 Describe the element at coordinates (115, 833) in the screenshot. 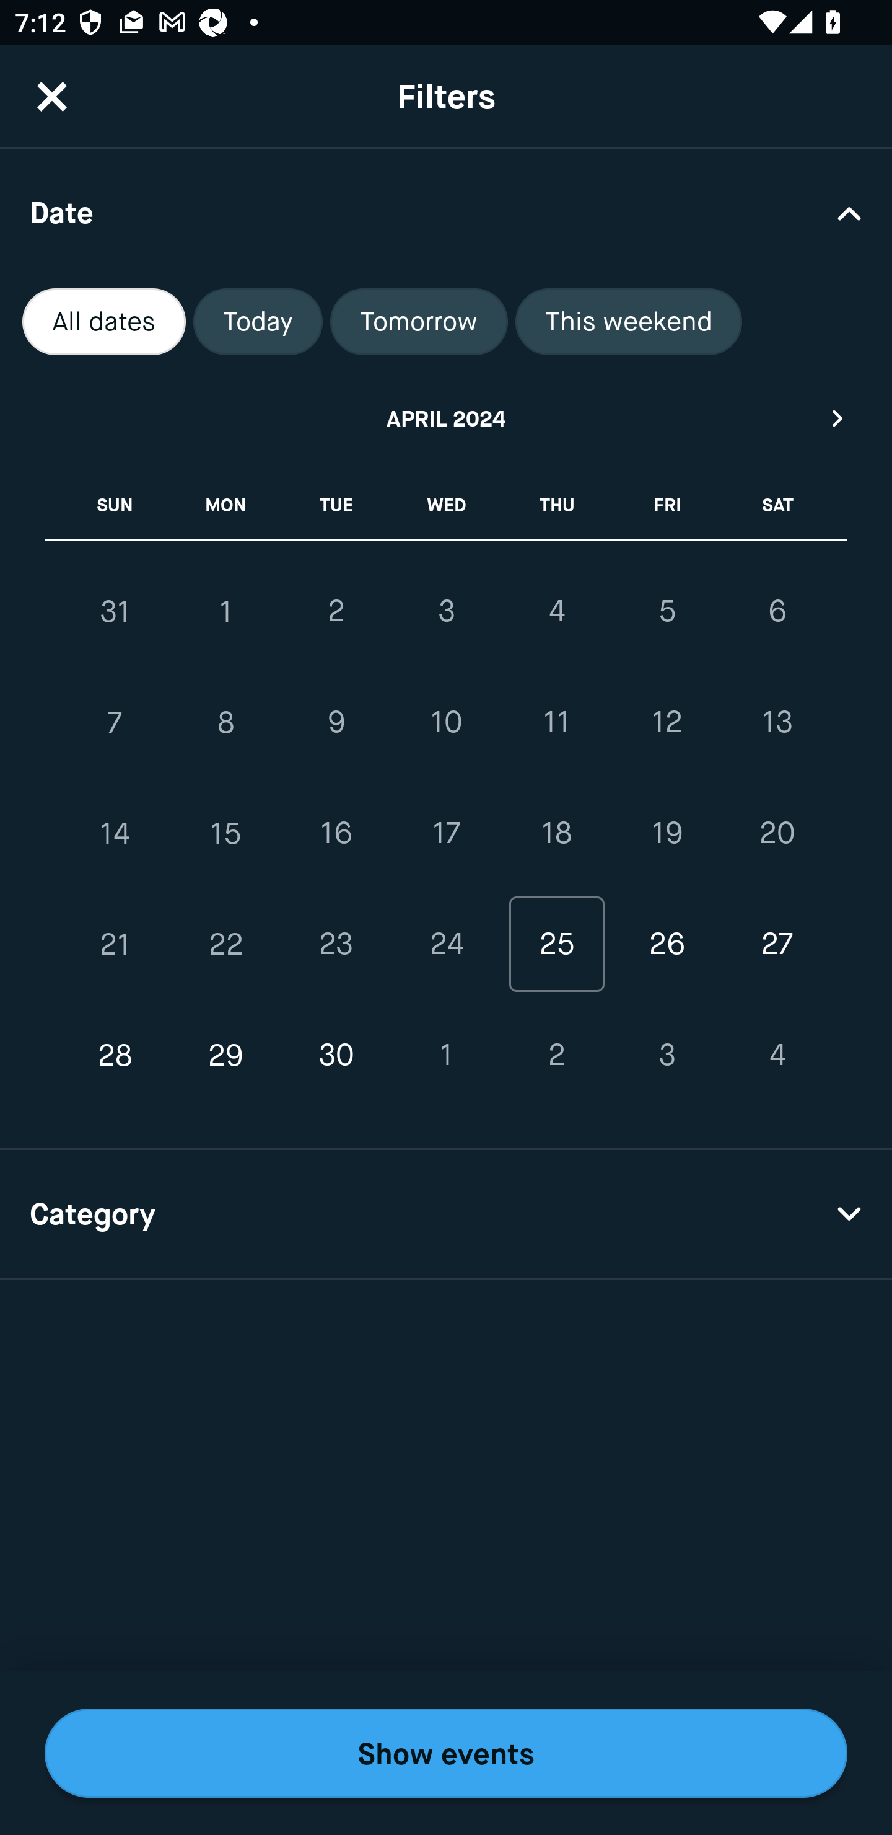

I see `14` at that location.